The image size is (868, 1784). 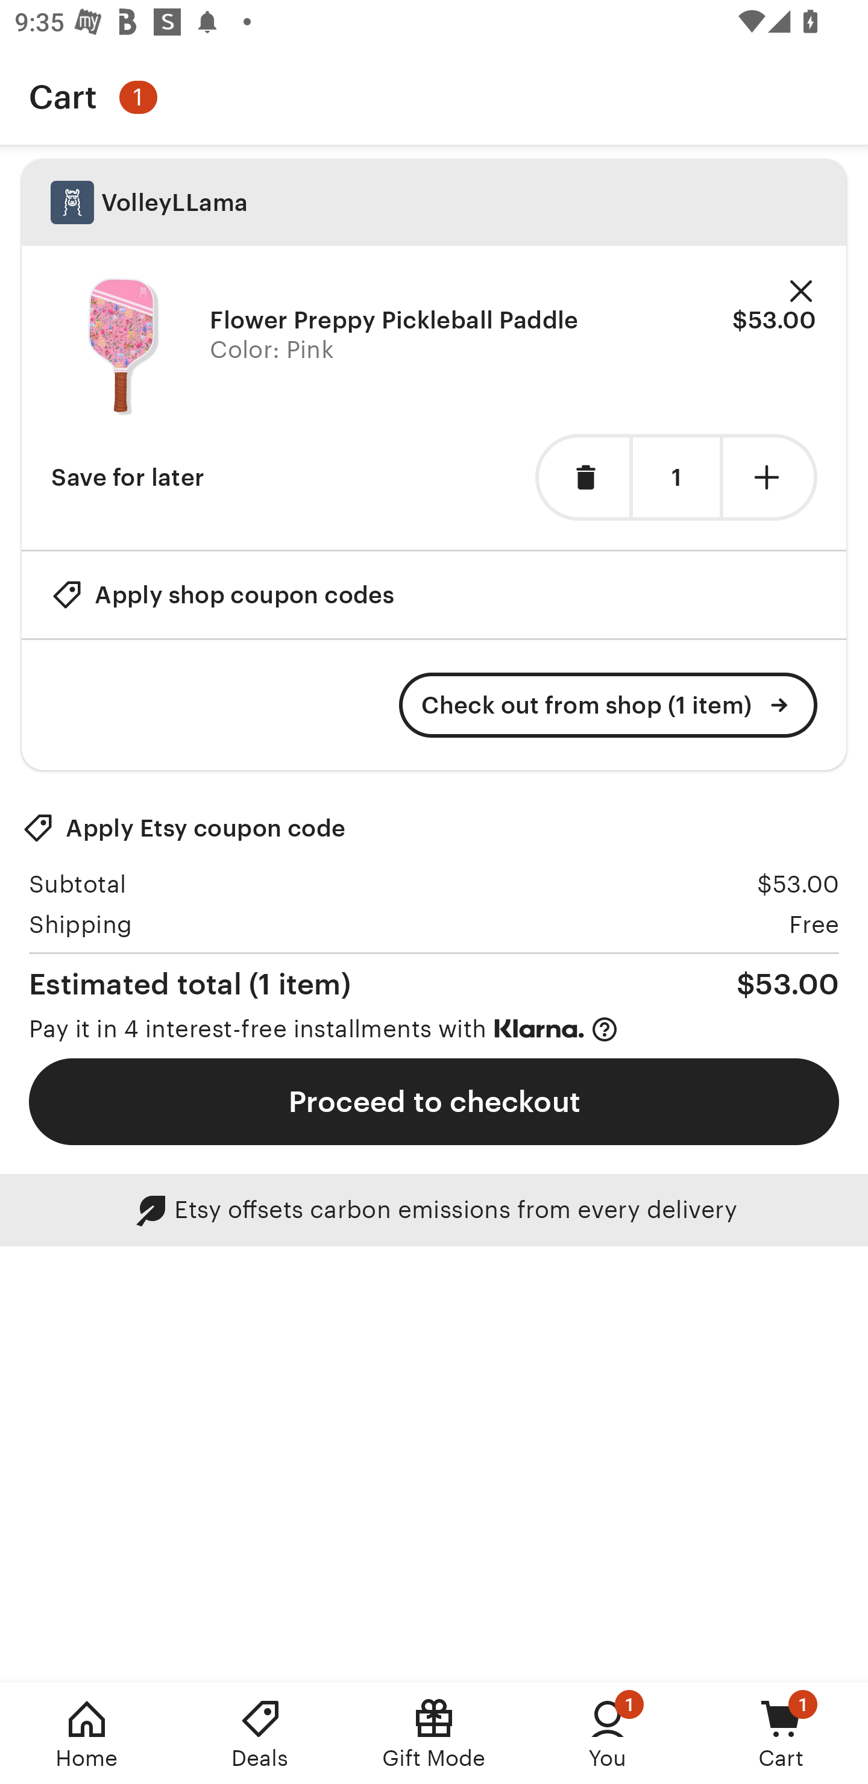 What do you see at coordinates (87, 1733) in the screenshot?
I see `Home` at bounding box center [87, 1733].